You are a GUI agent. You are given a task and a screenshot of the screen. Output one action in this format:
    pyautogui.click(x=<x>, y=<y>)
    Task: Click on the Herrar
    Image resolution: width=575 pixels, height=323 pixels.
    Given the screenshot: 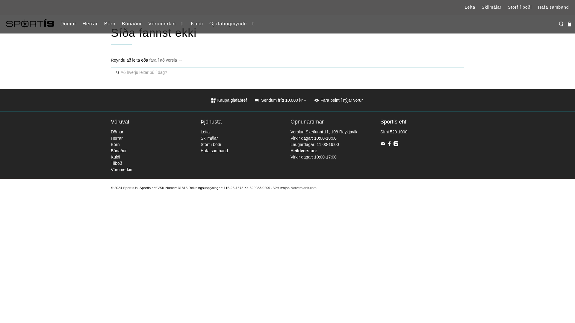 What is the action you would take?
    pyautogui.click(x=90, y=24)
    